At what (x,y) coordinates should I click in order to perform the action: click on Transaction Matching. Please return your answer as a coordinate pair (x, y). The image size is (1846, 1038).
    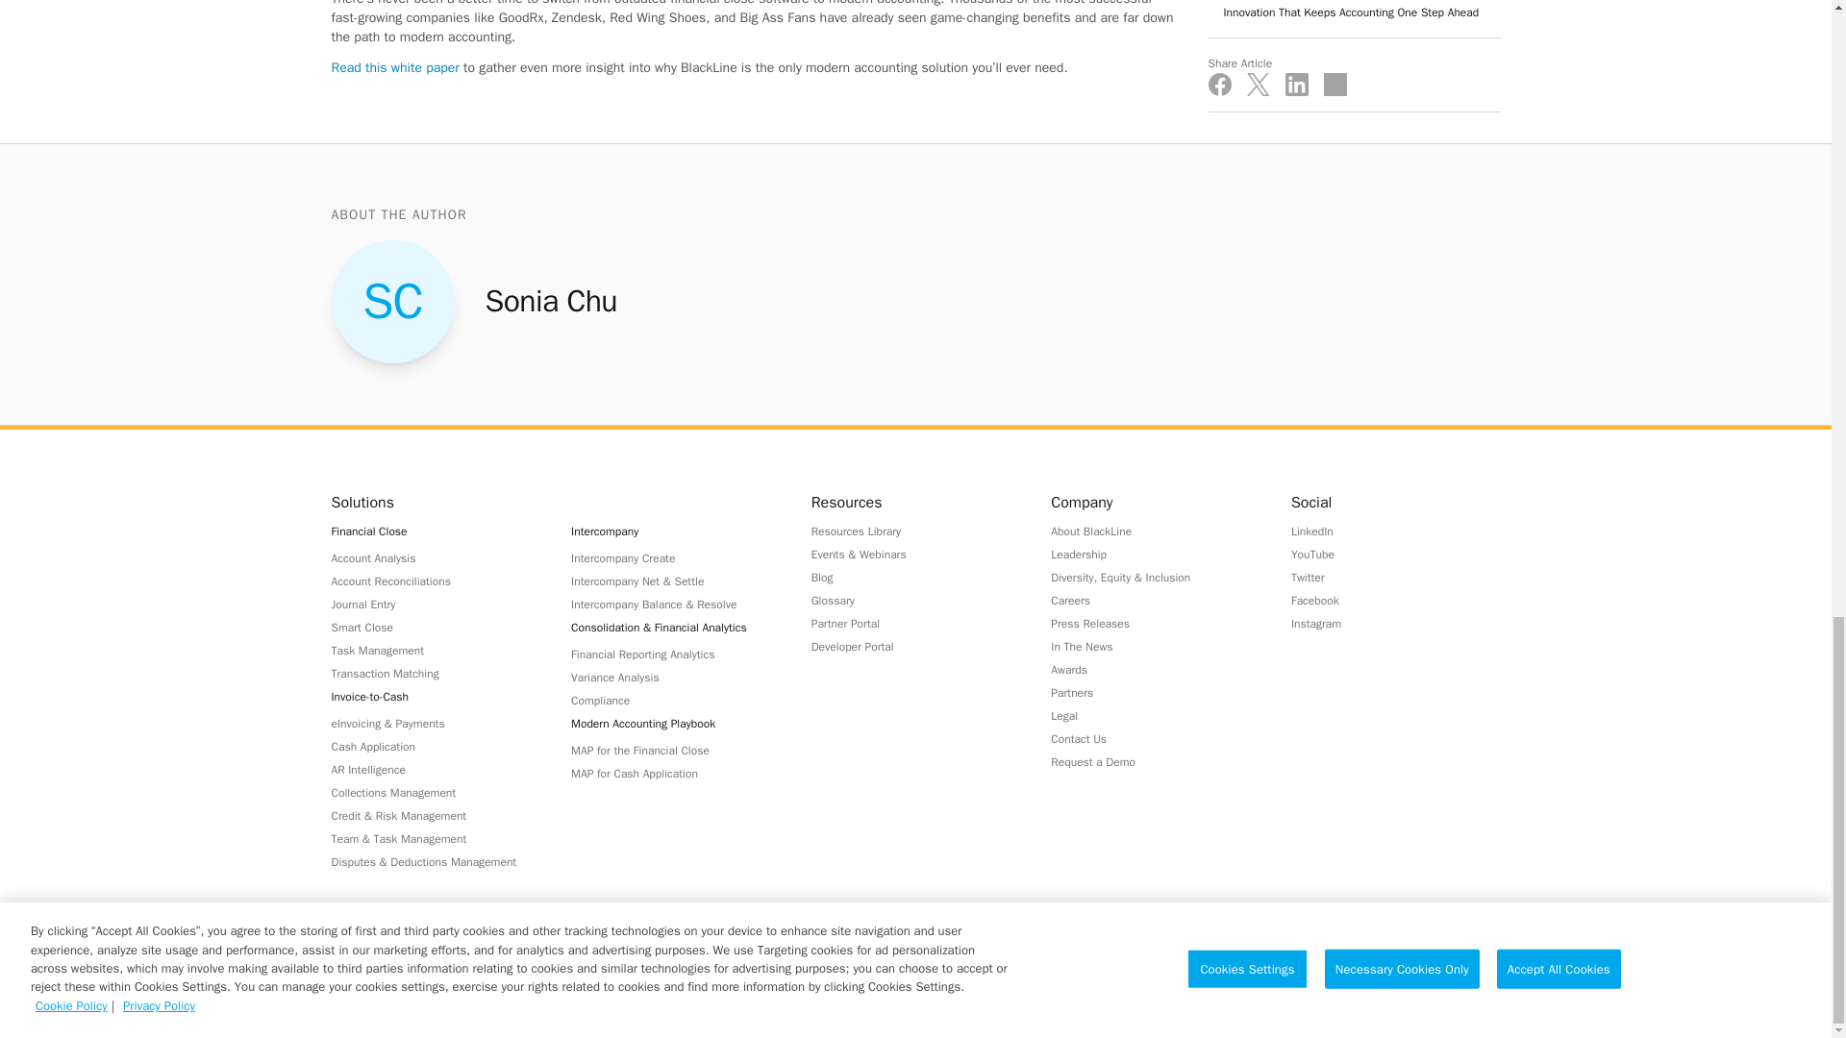
    Looking at the image, I should click on (435, 673).